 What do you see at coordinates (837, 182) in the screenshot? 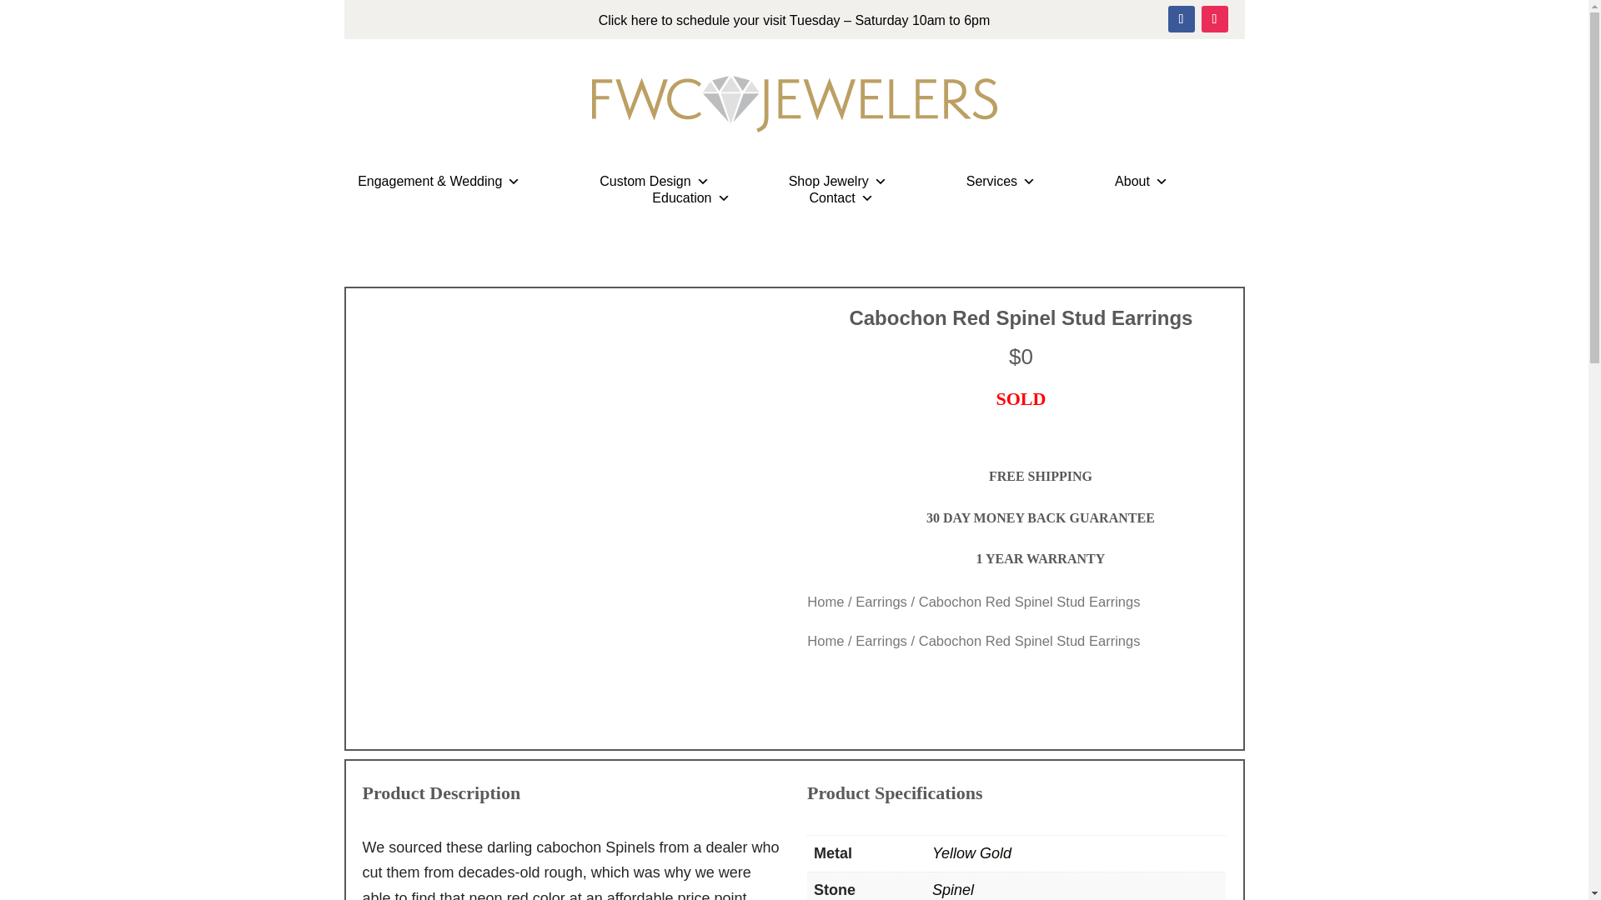
I see `Shop Jewelry` at bounding box center [837, 182].